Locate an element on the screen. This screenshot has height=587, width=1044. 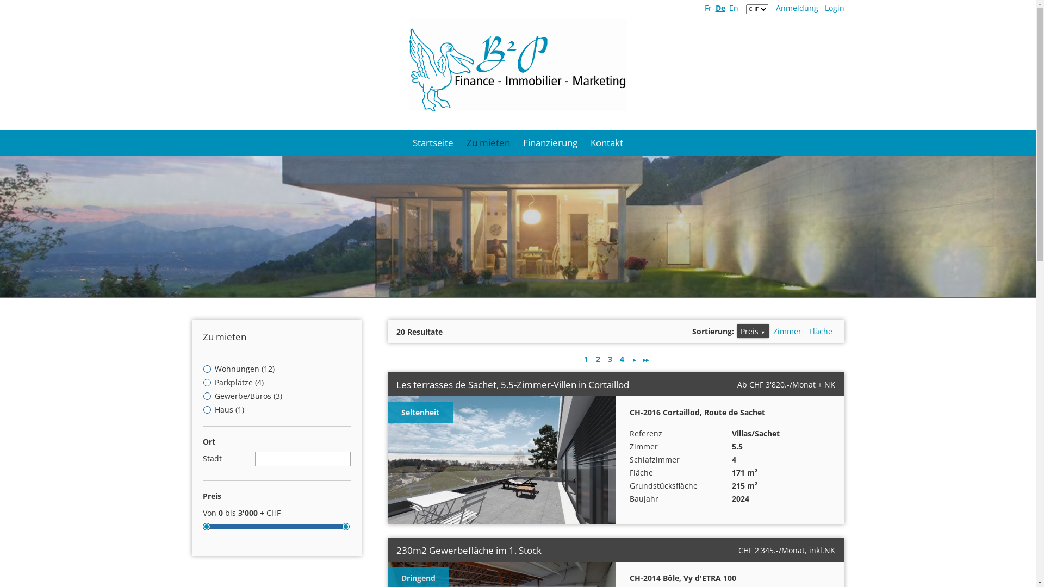
3 is located at coordinates (610, 359).